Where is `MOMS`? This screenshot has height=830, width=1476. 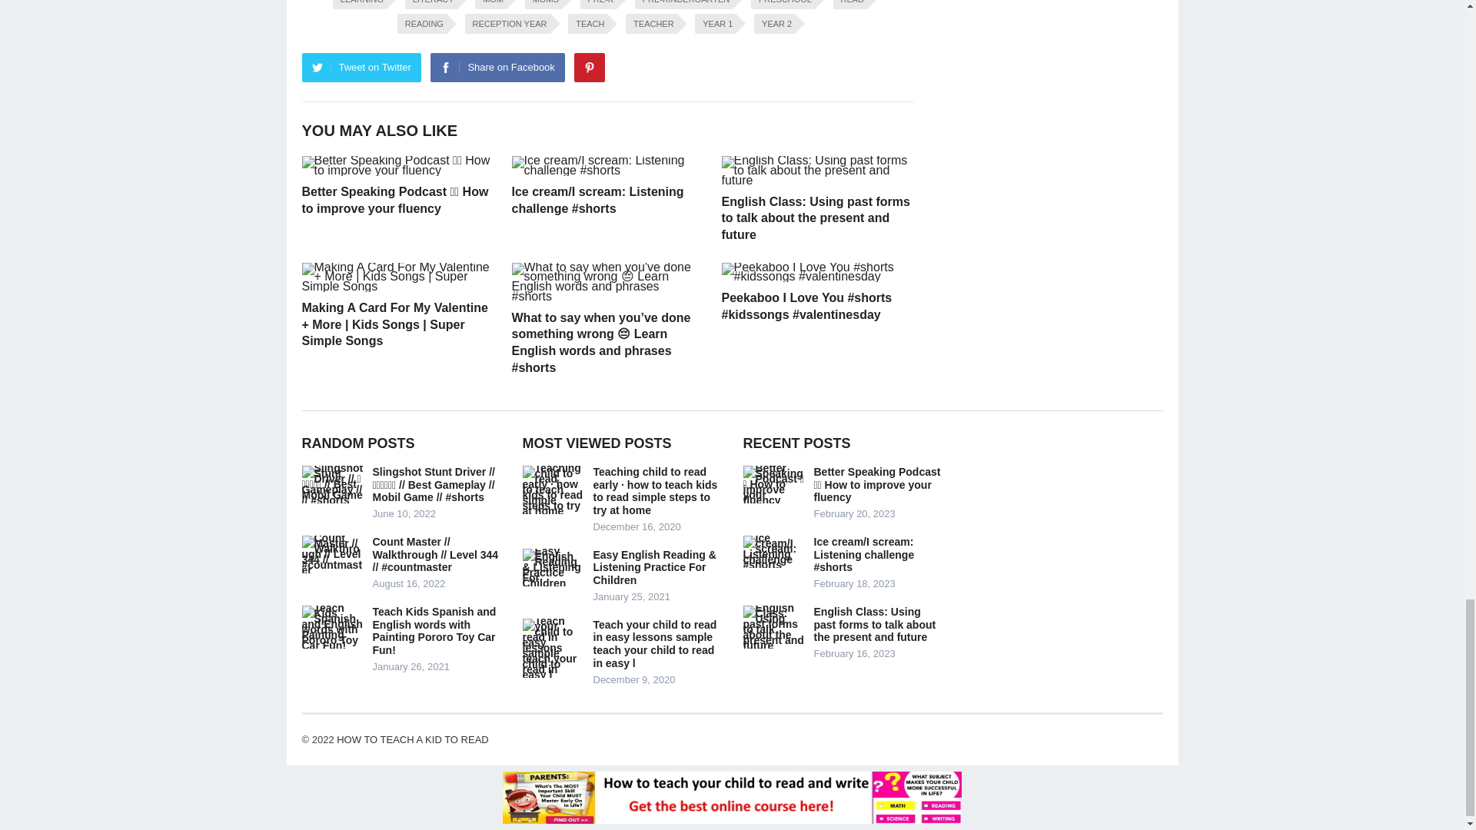 MOMS is located at coordinates (544, 5).